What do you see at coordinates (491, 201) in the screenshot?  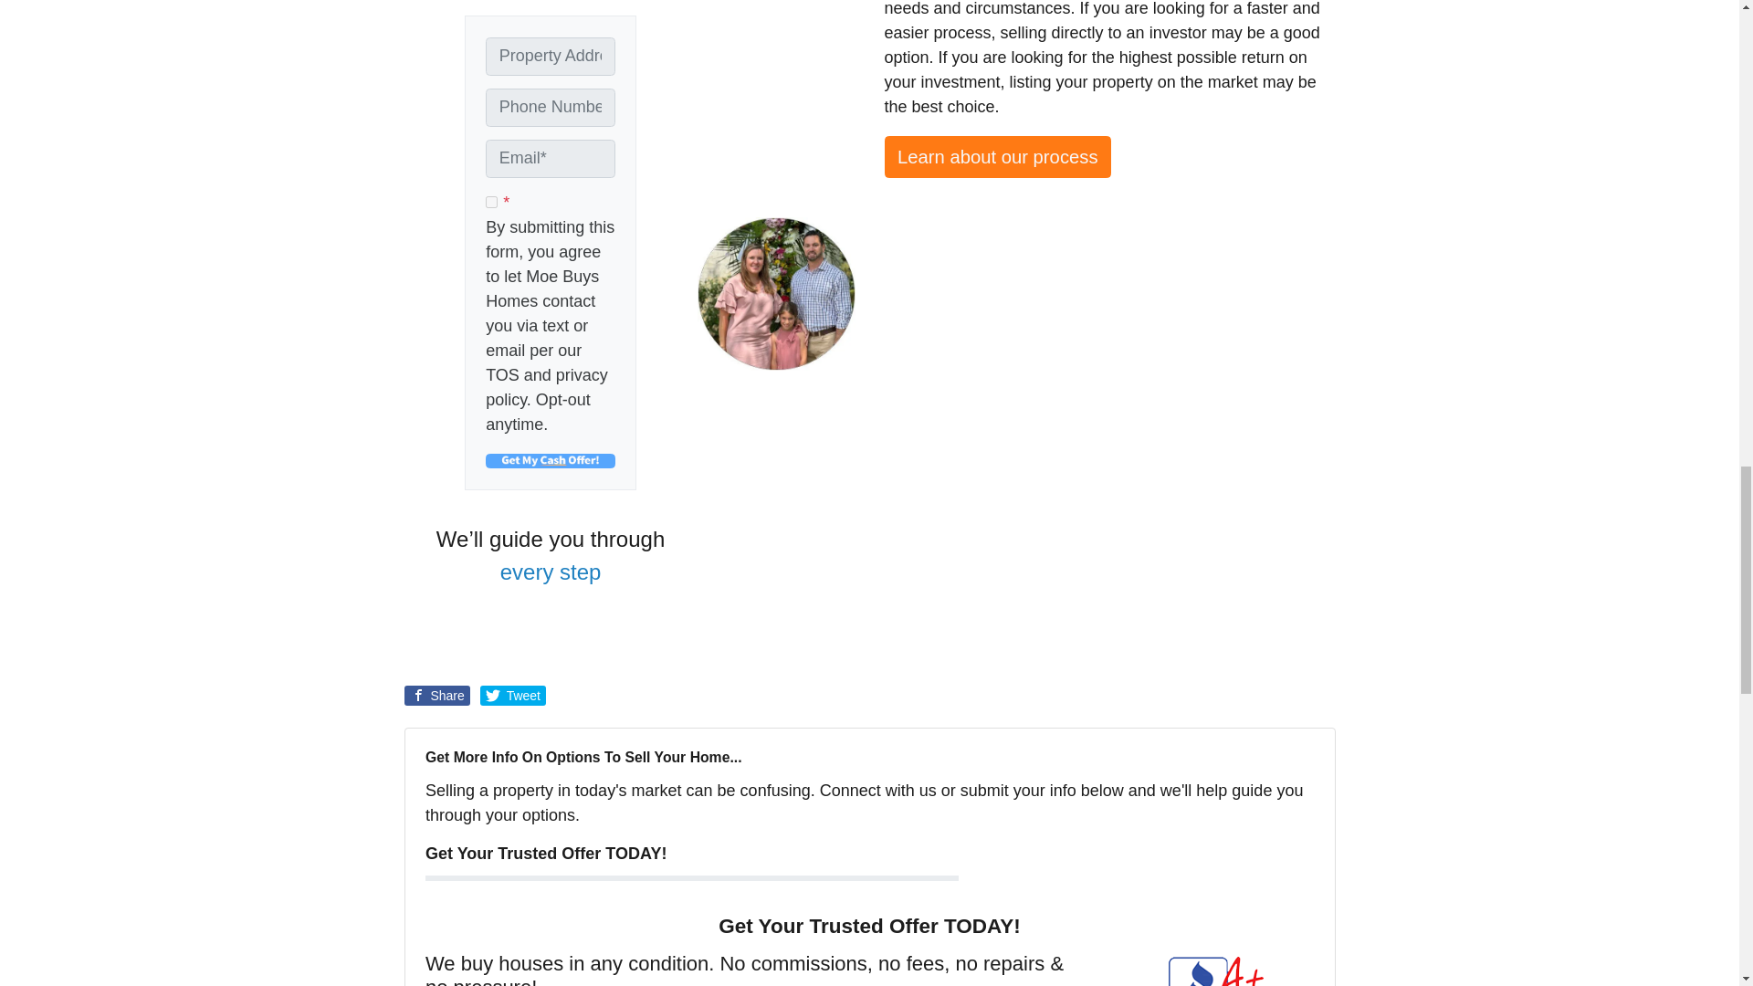 I see `1` at bounding box center [491, 201].